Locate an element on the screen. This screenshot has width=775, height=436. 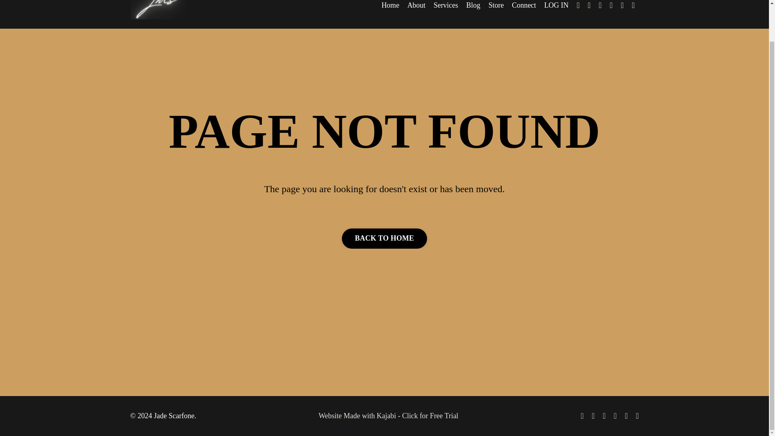
LOG IN is located at coordinates (556, 5).